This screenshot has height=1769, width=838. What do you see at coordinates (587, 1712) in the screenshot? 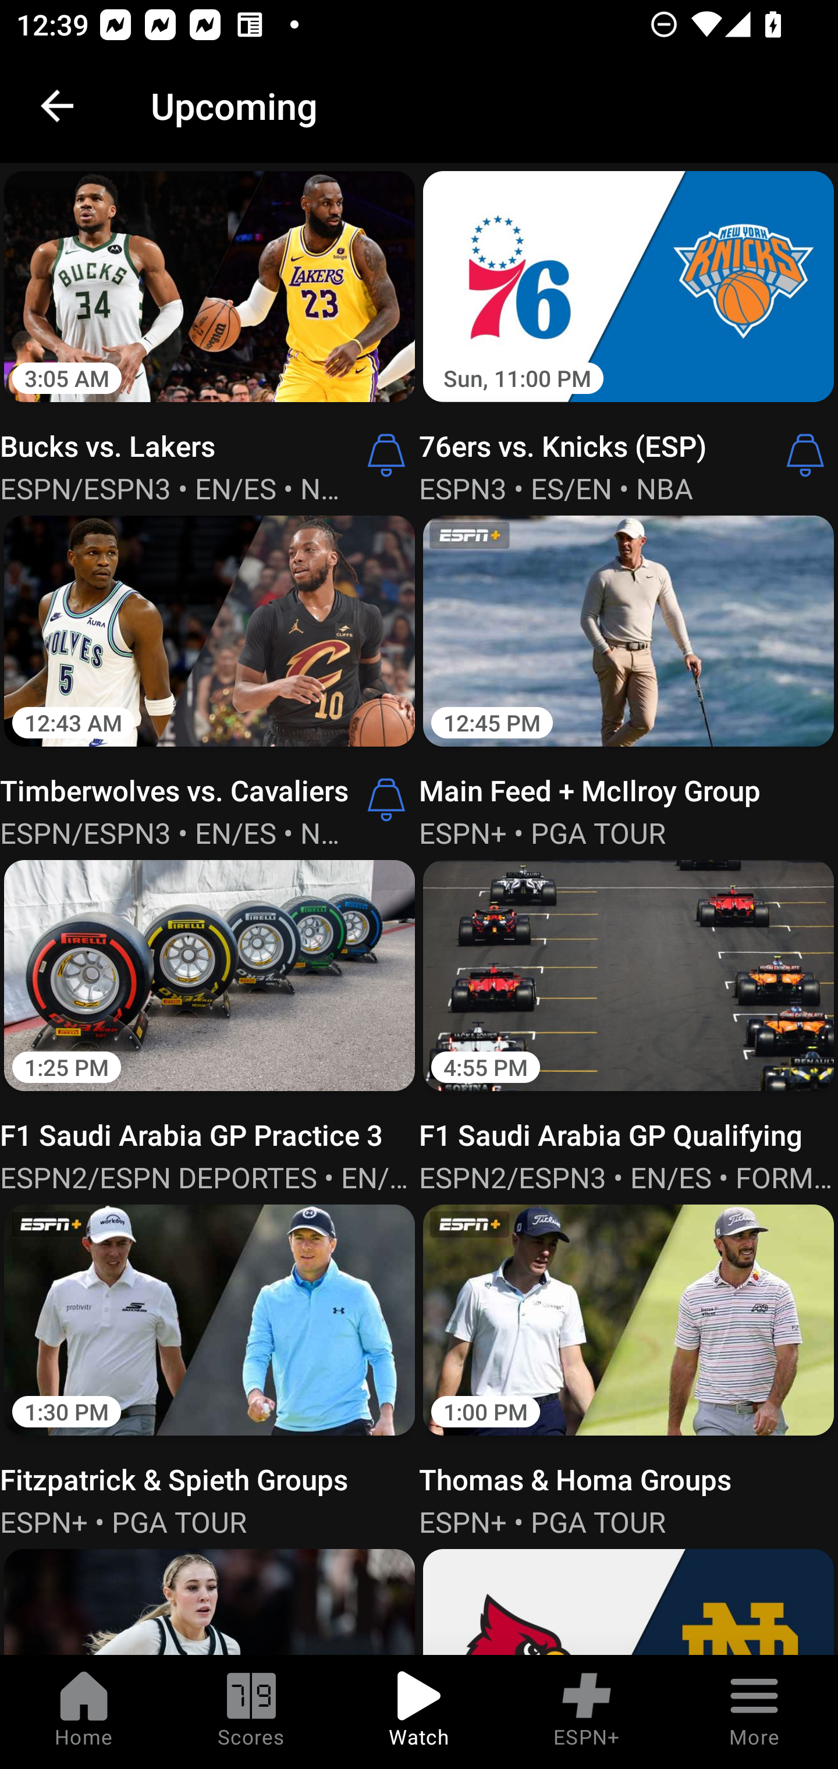
I see `ESPN+` at bounding box center [587, 1712].